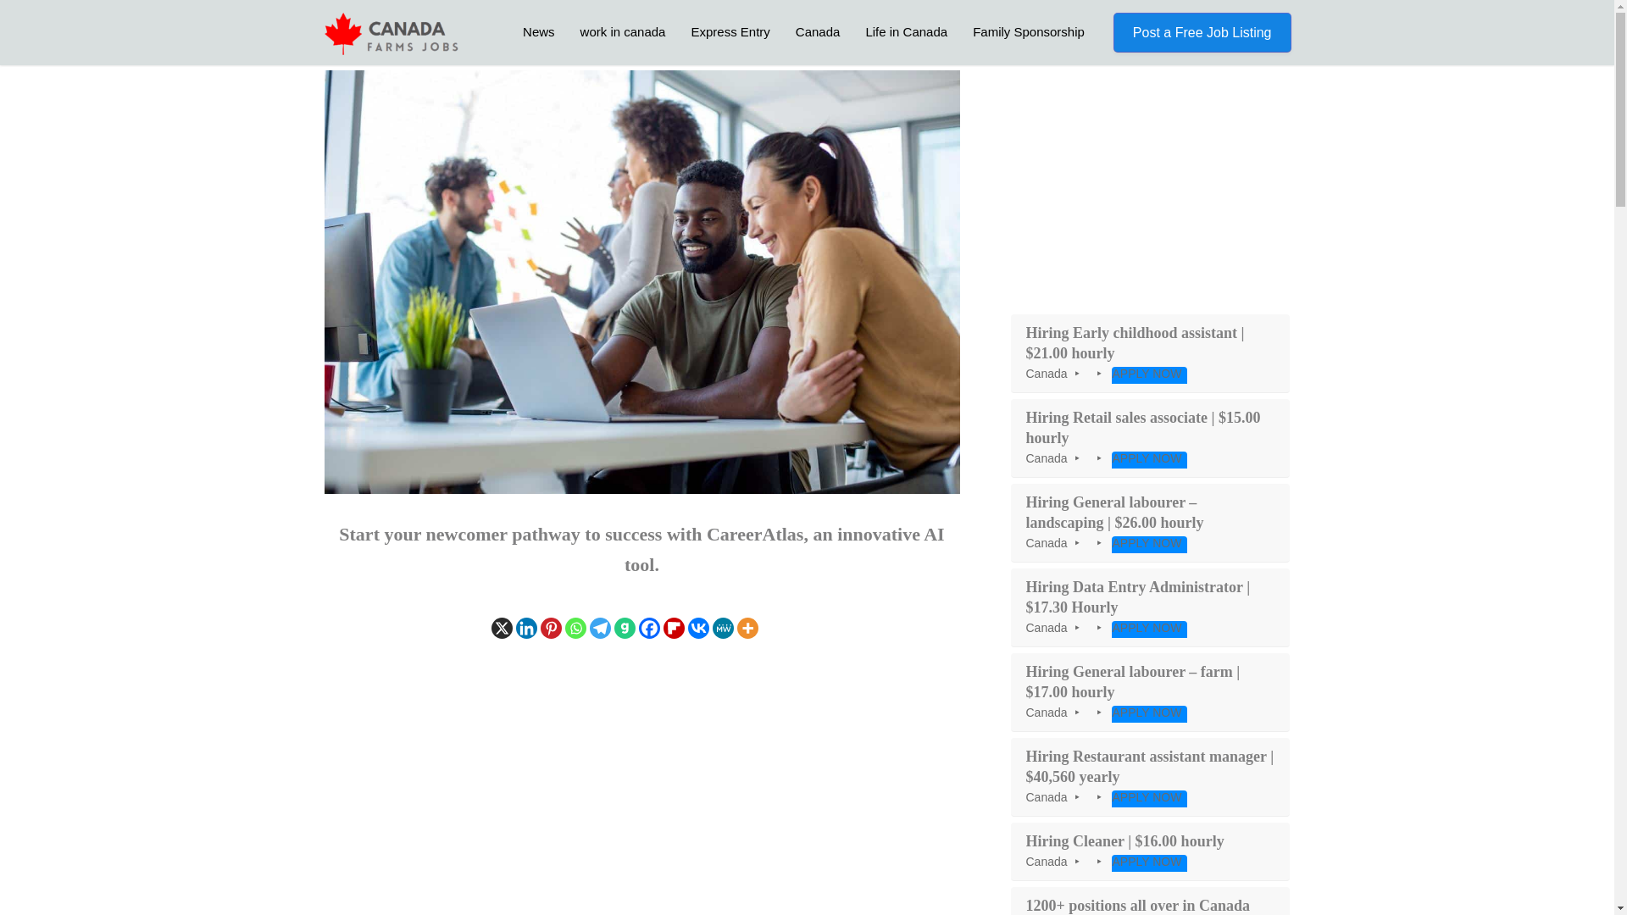 This screenshot has width=1627, height=915. What do you see at coordinates (625, 628) in the screenshot?
I see `Gab` at bounding box center [625, 628].